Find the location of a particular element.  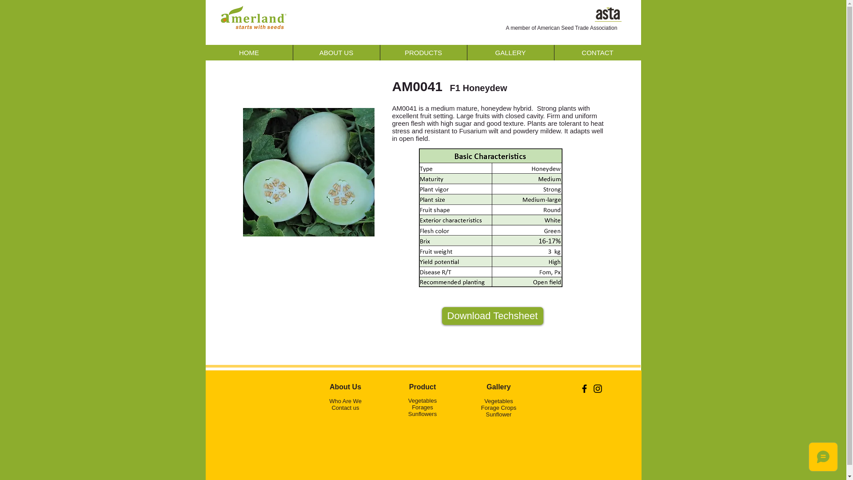

Vegetables is located at coordinates (423, 401).